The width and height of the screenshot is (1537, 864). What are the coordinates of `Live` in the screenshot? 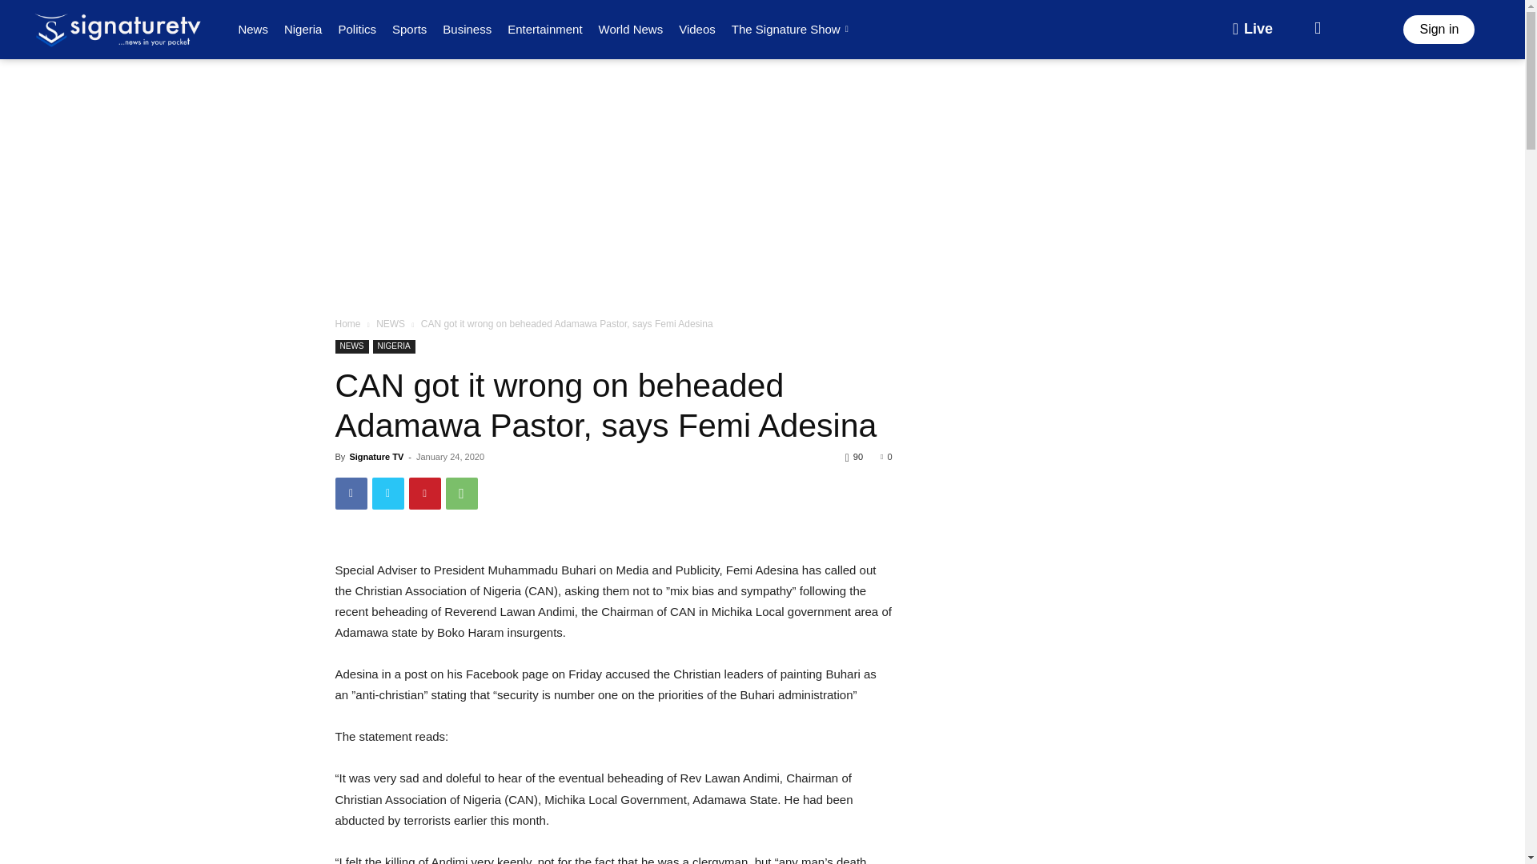 It's located at (1252, 30).